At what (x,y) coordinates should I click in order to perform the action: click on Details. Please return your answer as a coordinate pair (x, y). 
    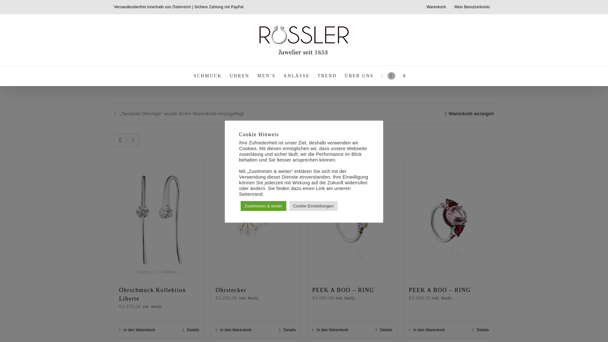
    Looking at the image, I should click on (384, 330).